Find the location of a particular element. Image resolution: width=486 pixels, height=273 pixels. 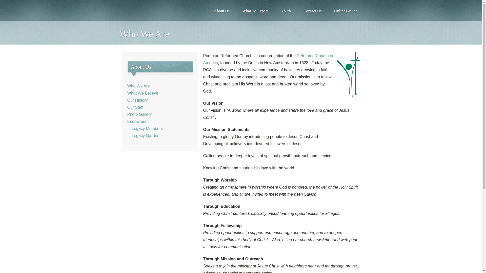

Endowment is located at coordinates (138, 121).